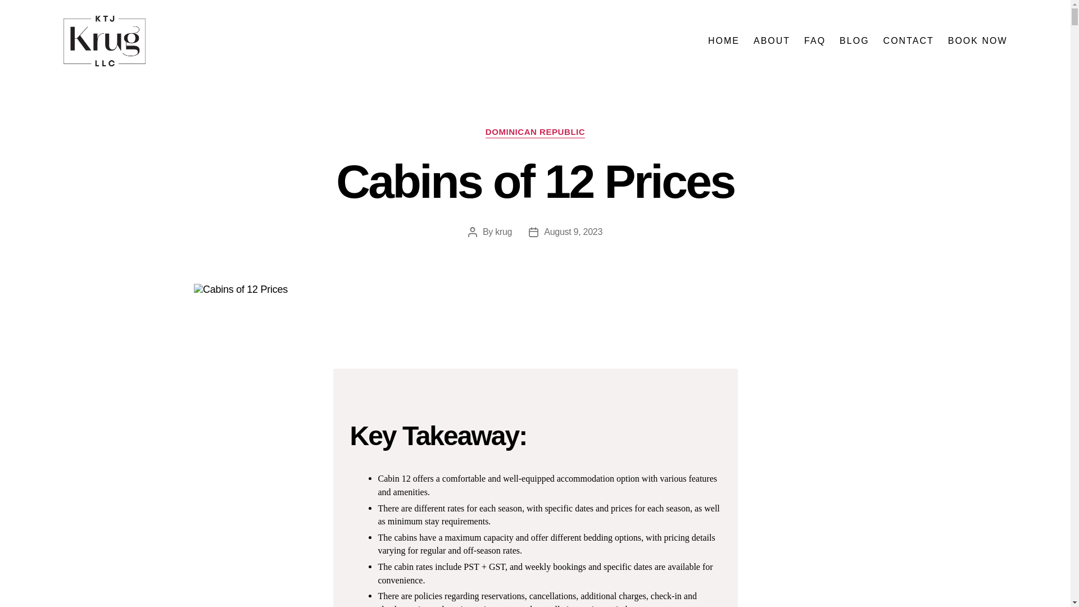  What do you see at coordinates (909, 40) in the screenshot?
I see `CONTACT` at bounding box center [909, 40].